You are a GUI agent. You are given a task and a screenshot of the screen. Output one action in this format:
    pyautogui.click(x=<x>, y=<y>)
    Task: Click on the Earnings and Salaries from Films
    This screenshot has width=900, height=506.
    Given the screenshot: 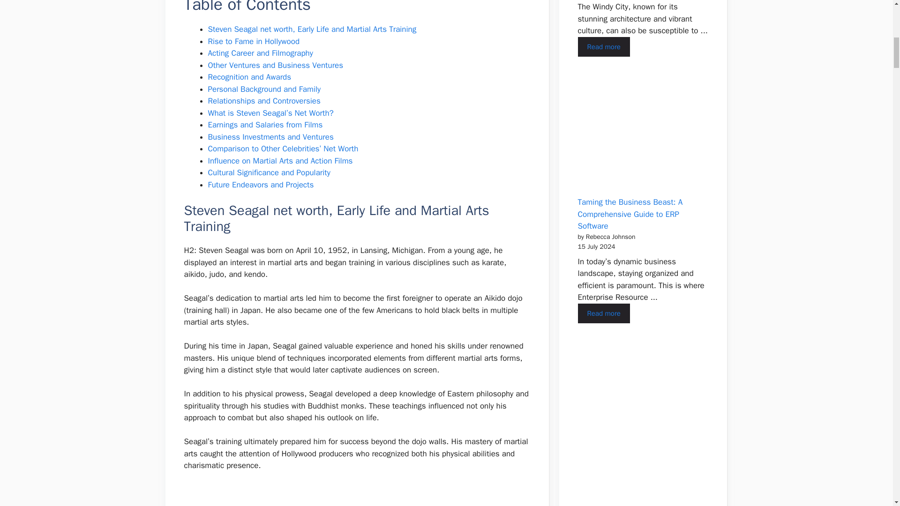 What is the action you would take?
    pyautogui.click(x=265, y=125)
    